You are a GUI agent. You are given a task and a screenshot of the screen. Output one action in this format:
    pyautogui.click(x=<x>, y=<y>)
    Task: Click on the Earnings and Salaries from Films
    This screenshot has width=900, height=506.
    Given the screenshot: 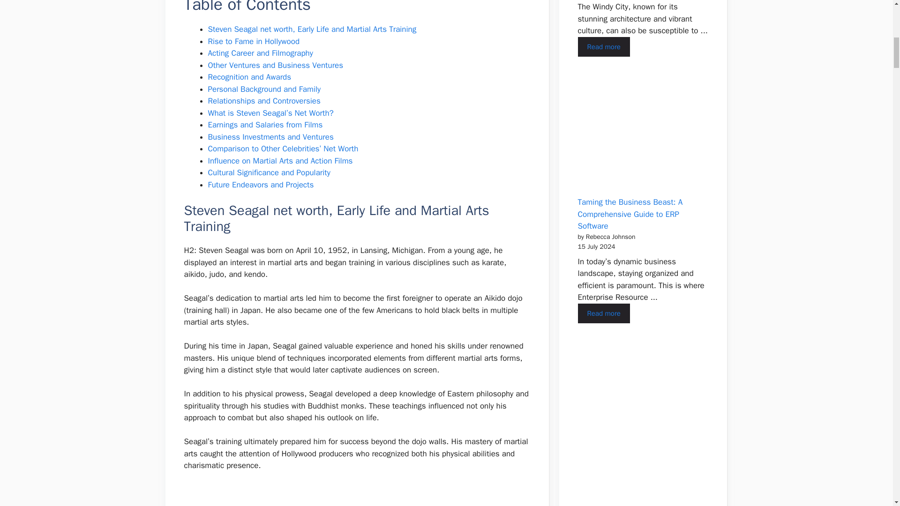 What is the action you would take?
    pyautogui.click(x=265, y=125)
    